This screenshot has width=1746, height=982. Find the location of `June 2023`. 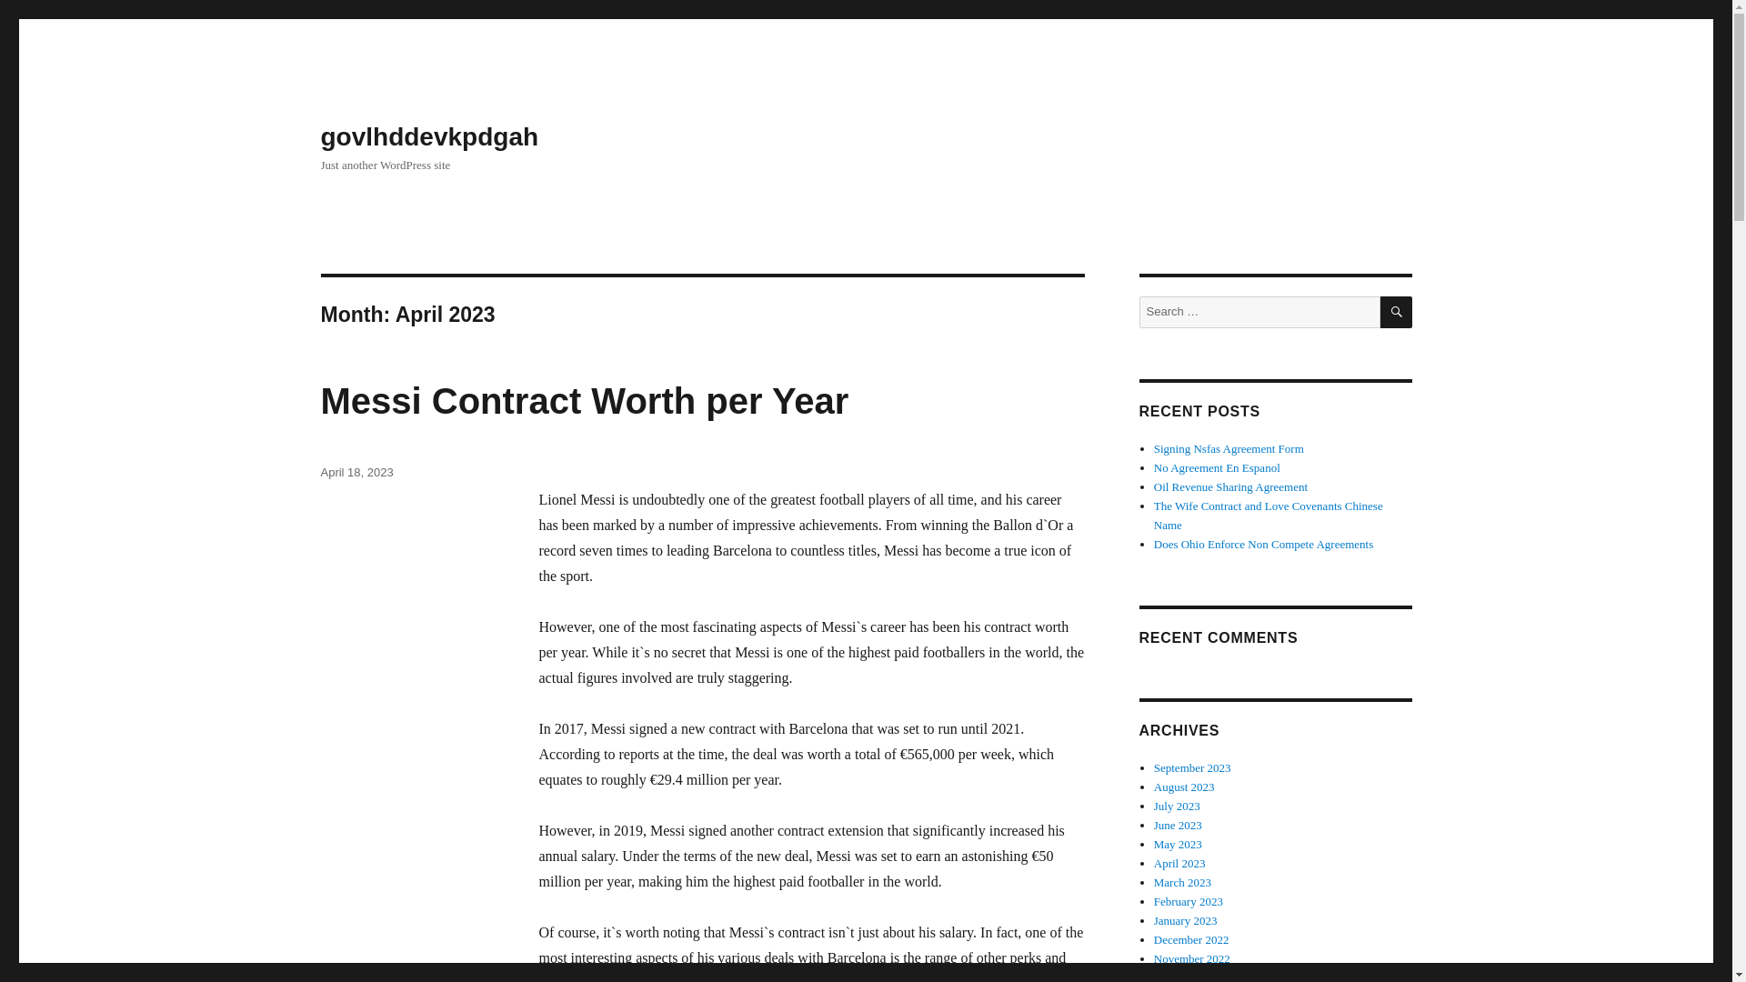

June 2023 is located at coordinates (1179, 824).